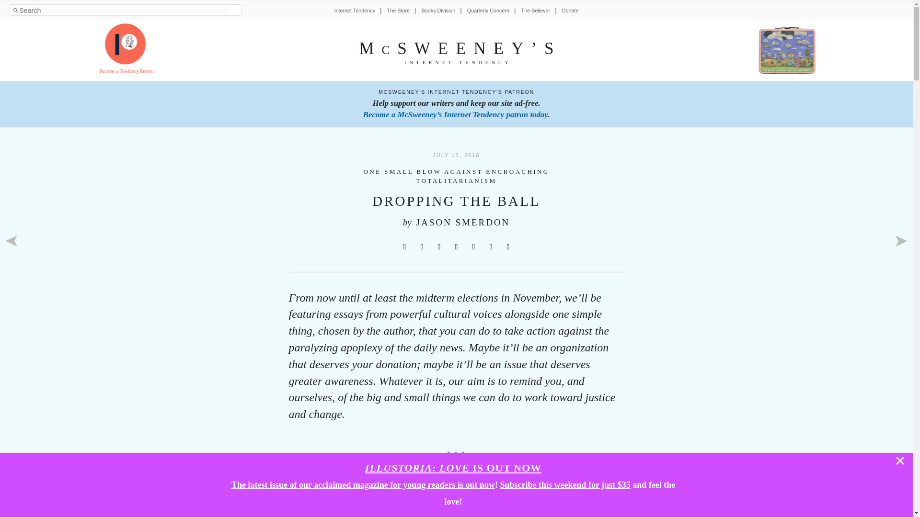 The height and width of the screenshot is (517, 920). What do you see at coordinates (438, 11) in the screenshot?
I see `Books Division` at bounding box center [438, 11].